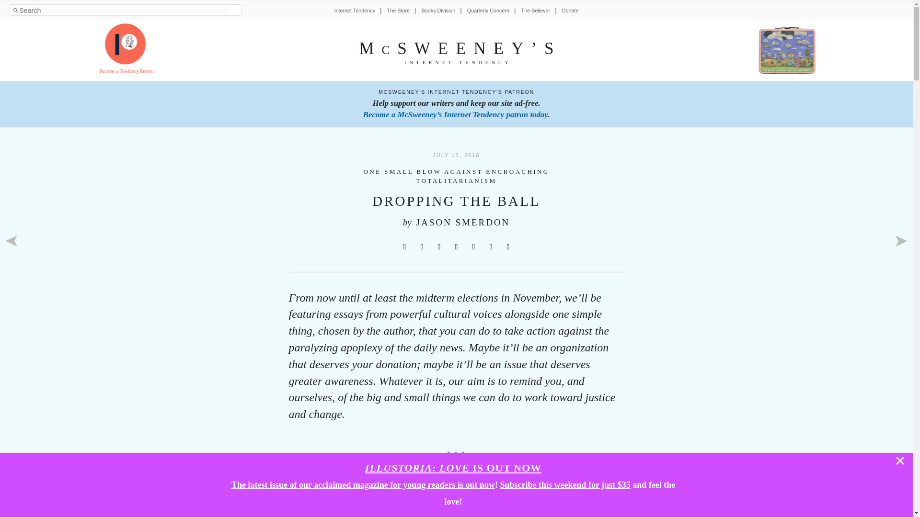 The height and width of the screenshot is (517, 920). What do you see at coordinates (438, 11) in the screenshot?
I see `Books Division` at bounding box center [438, 11].